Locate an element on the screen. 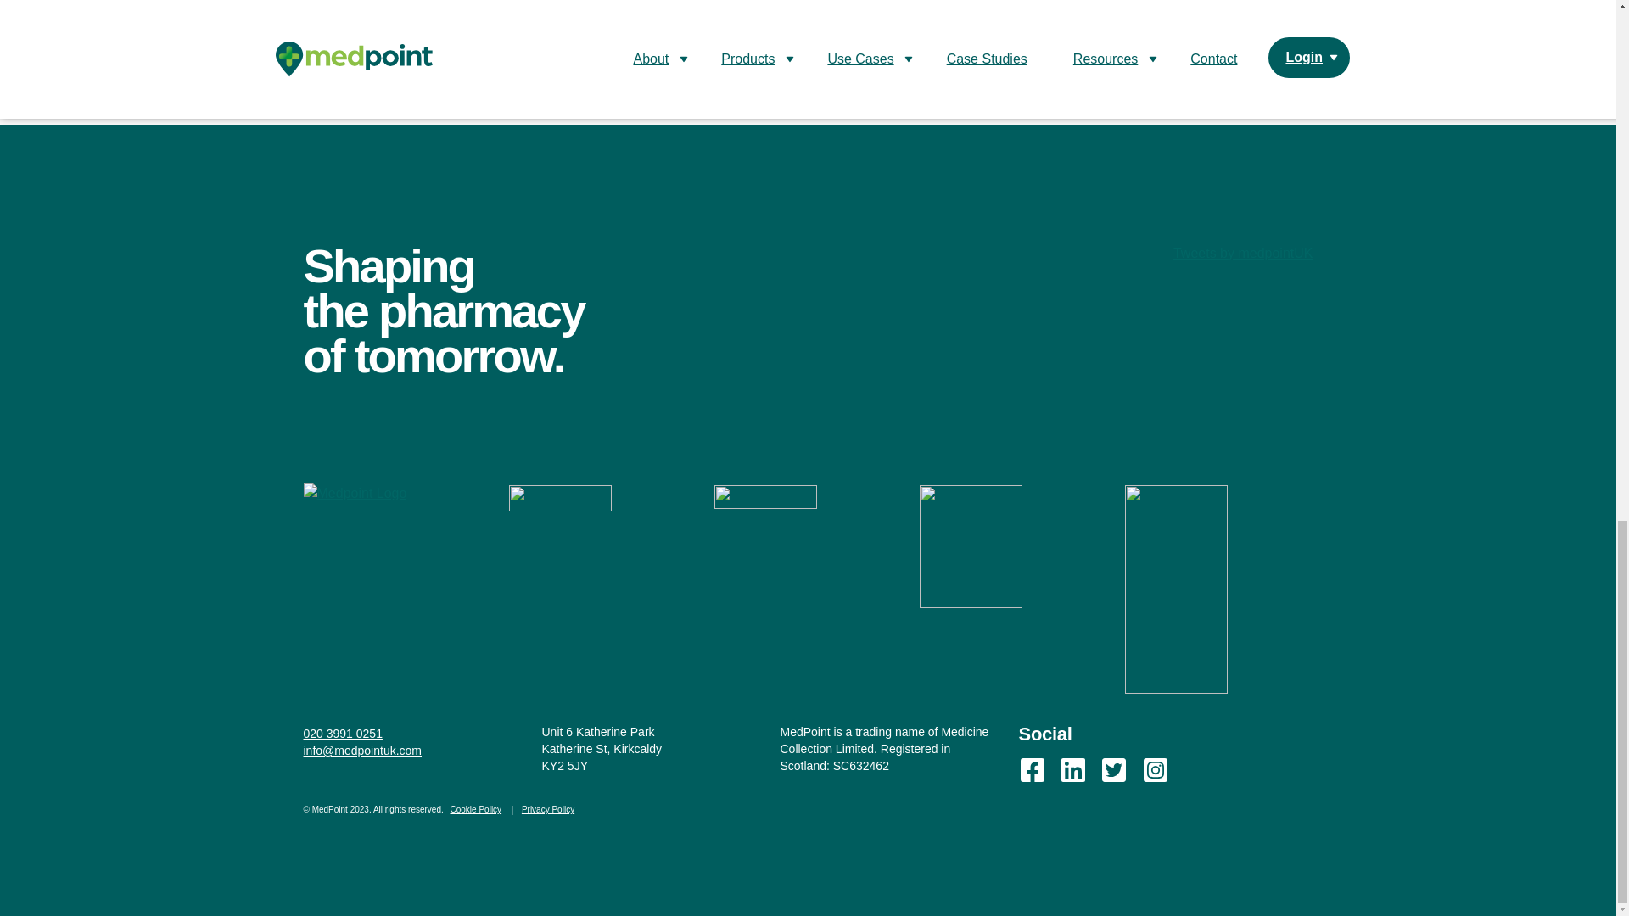 This screenshot has width=1629, height=916. Privacy Policy is located at coordinates (548, 809).